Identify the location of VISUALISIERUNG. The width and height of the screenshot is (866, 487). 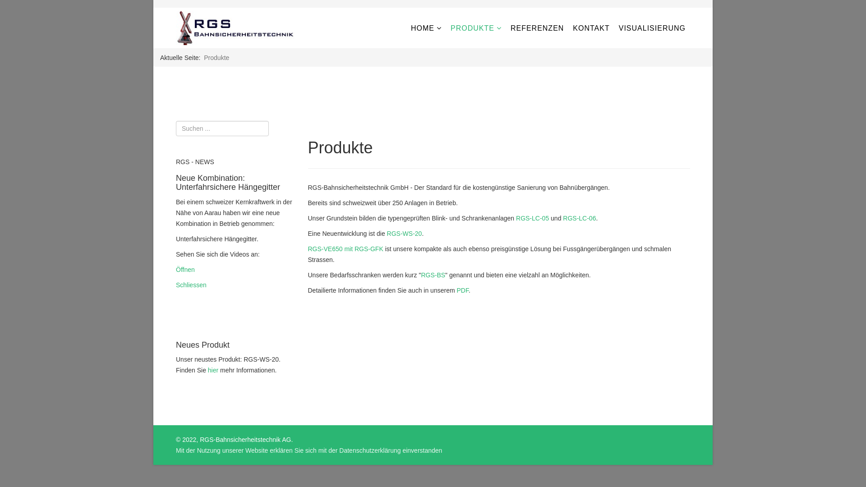
(652, 28).